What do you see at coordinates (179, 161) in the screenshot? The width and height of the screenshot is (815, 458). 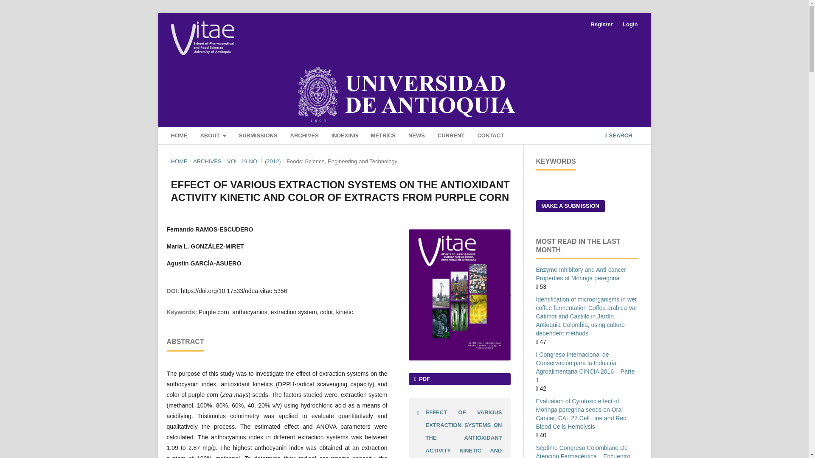 I see `HOME` at bounding box center [179, 161].